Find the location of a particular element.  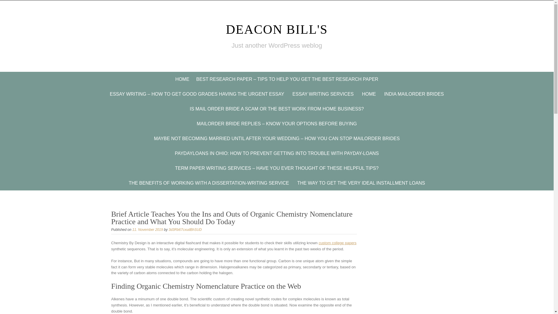

INDIA MAILORDER BRIDES is located at coordinates (414, 94).